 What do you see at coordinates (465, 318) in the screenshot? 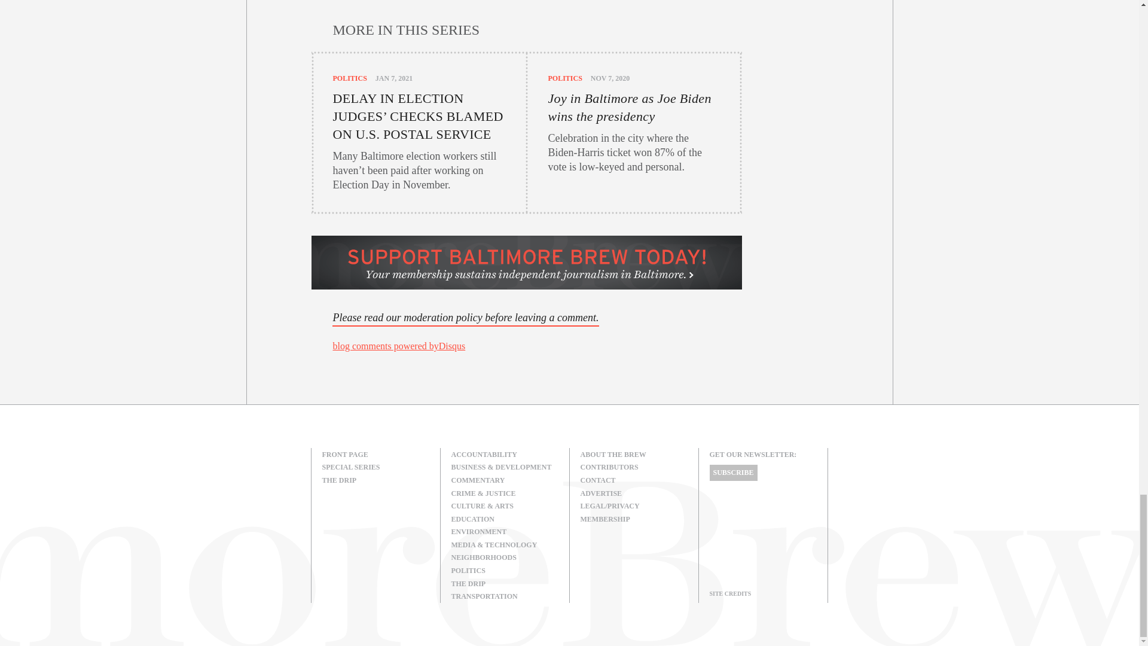
I see `Please read our moderation policy before leaving a comment.` at bounding box center [465, 318].